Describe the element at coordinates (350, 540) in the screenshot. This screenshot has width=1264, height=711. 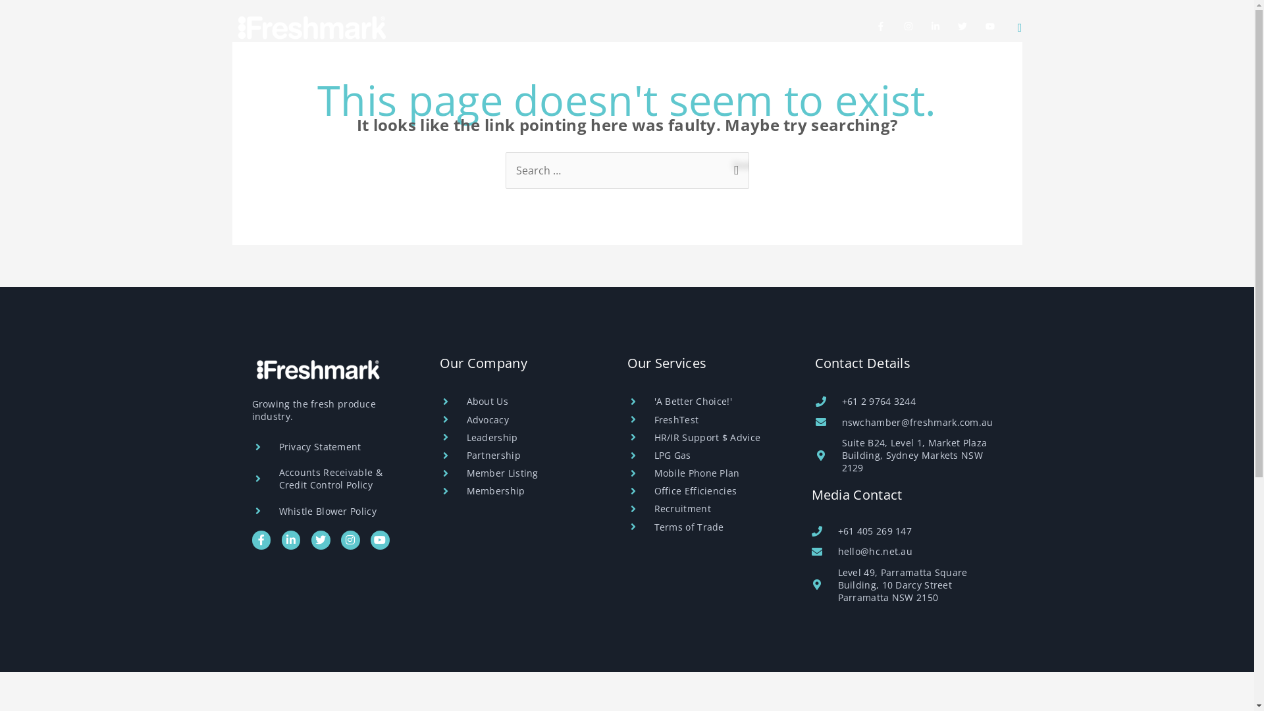
I see `Instagram` at that location.